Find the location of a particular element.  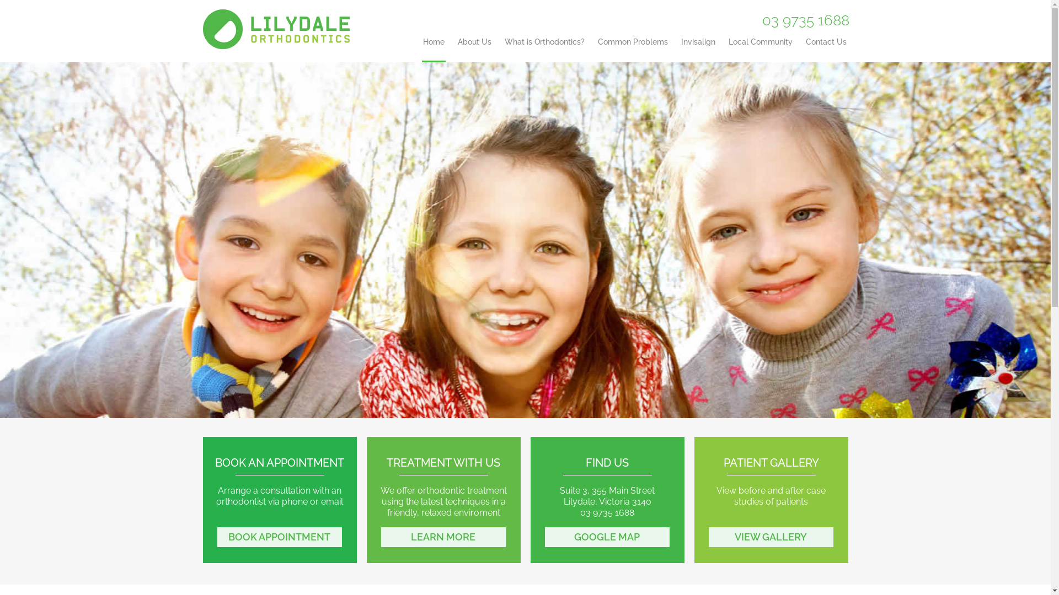

Contact Us is located at coordinates (826, 50).